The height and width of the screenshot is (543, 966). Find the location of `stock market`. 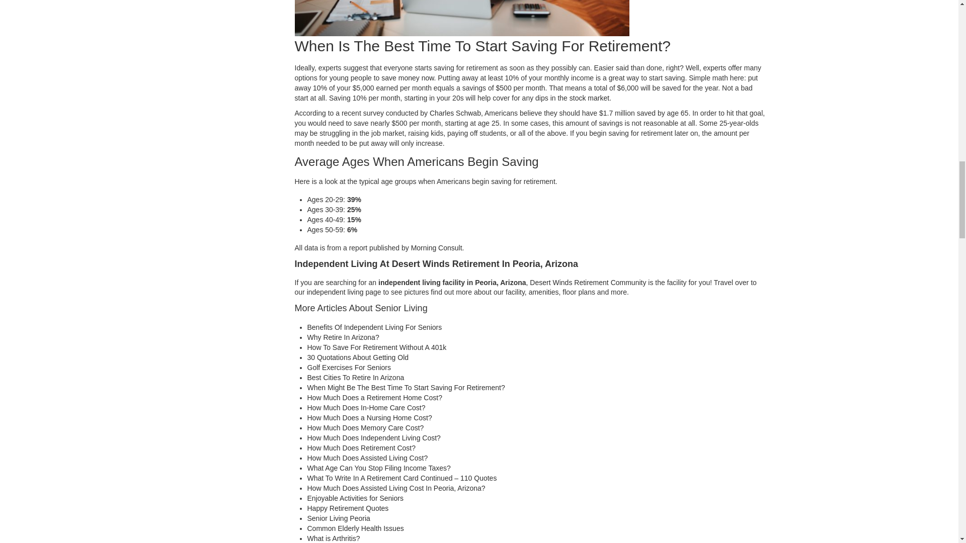

stock market is located at coordinates (590, 98).